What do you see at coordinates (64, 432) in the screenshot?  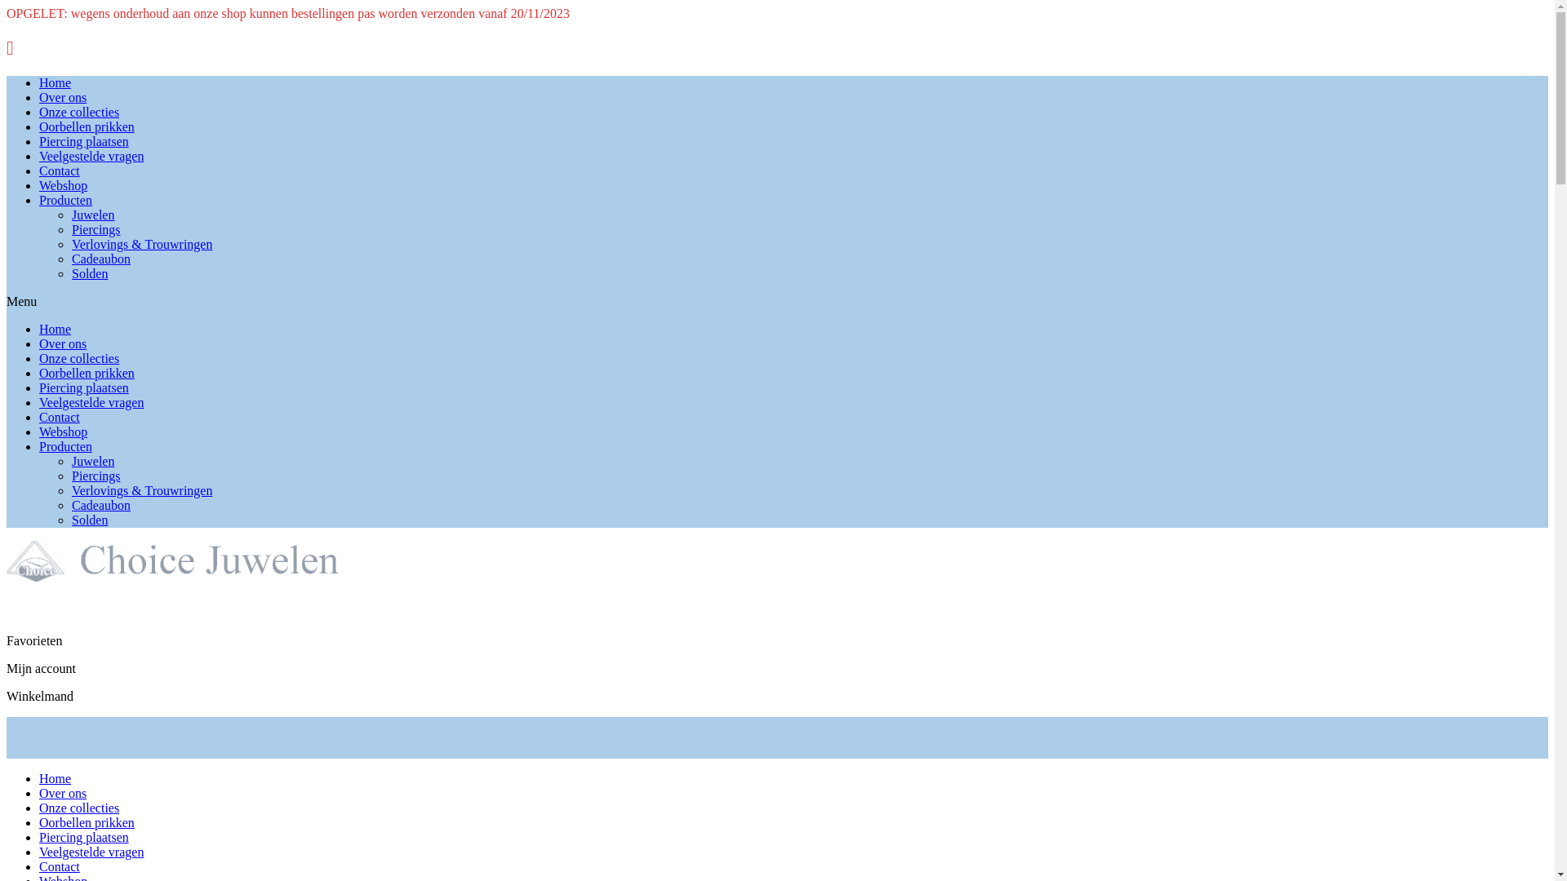 I see `Webshop` at bounding box center [64, 432].